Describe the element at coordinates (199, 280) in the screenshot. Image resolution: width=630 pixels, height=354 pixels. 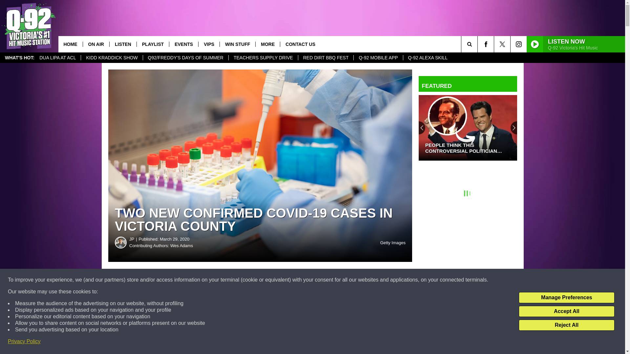
I see `Share on Facebook` at that location.